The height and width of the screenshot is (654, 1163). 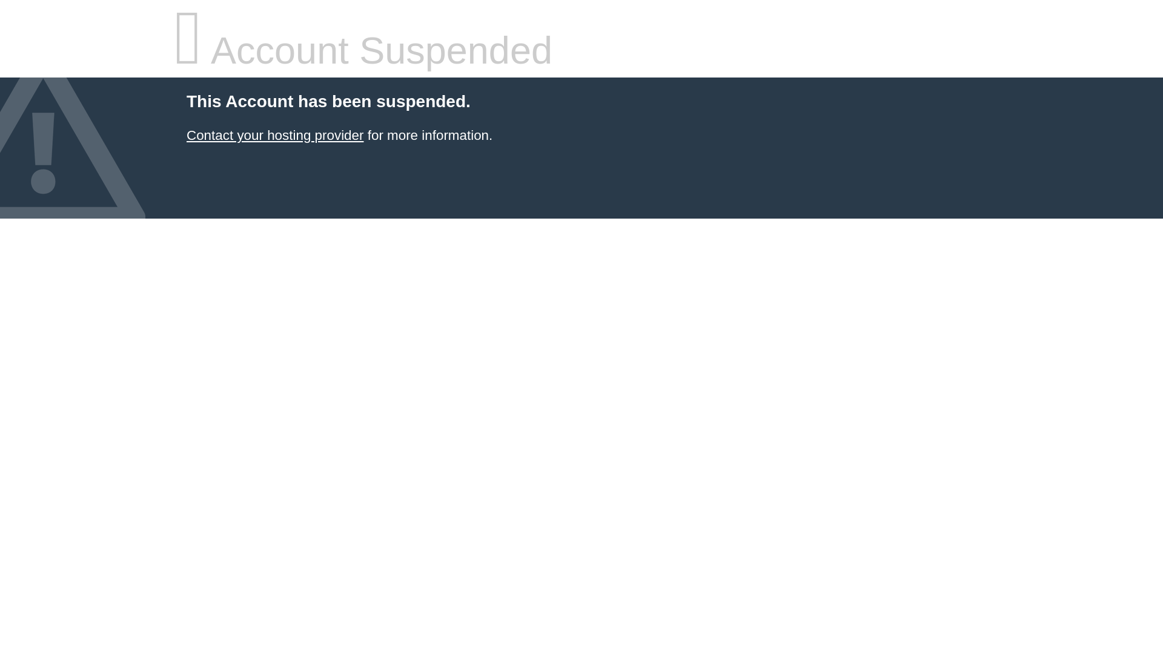 I want to click on Contact your hosting provider, so click(x=275, y=136).